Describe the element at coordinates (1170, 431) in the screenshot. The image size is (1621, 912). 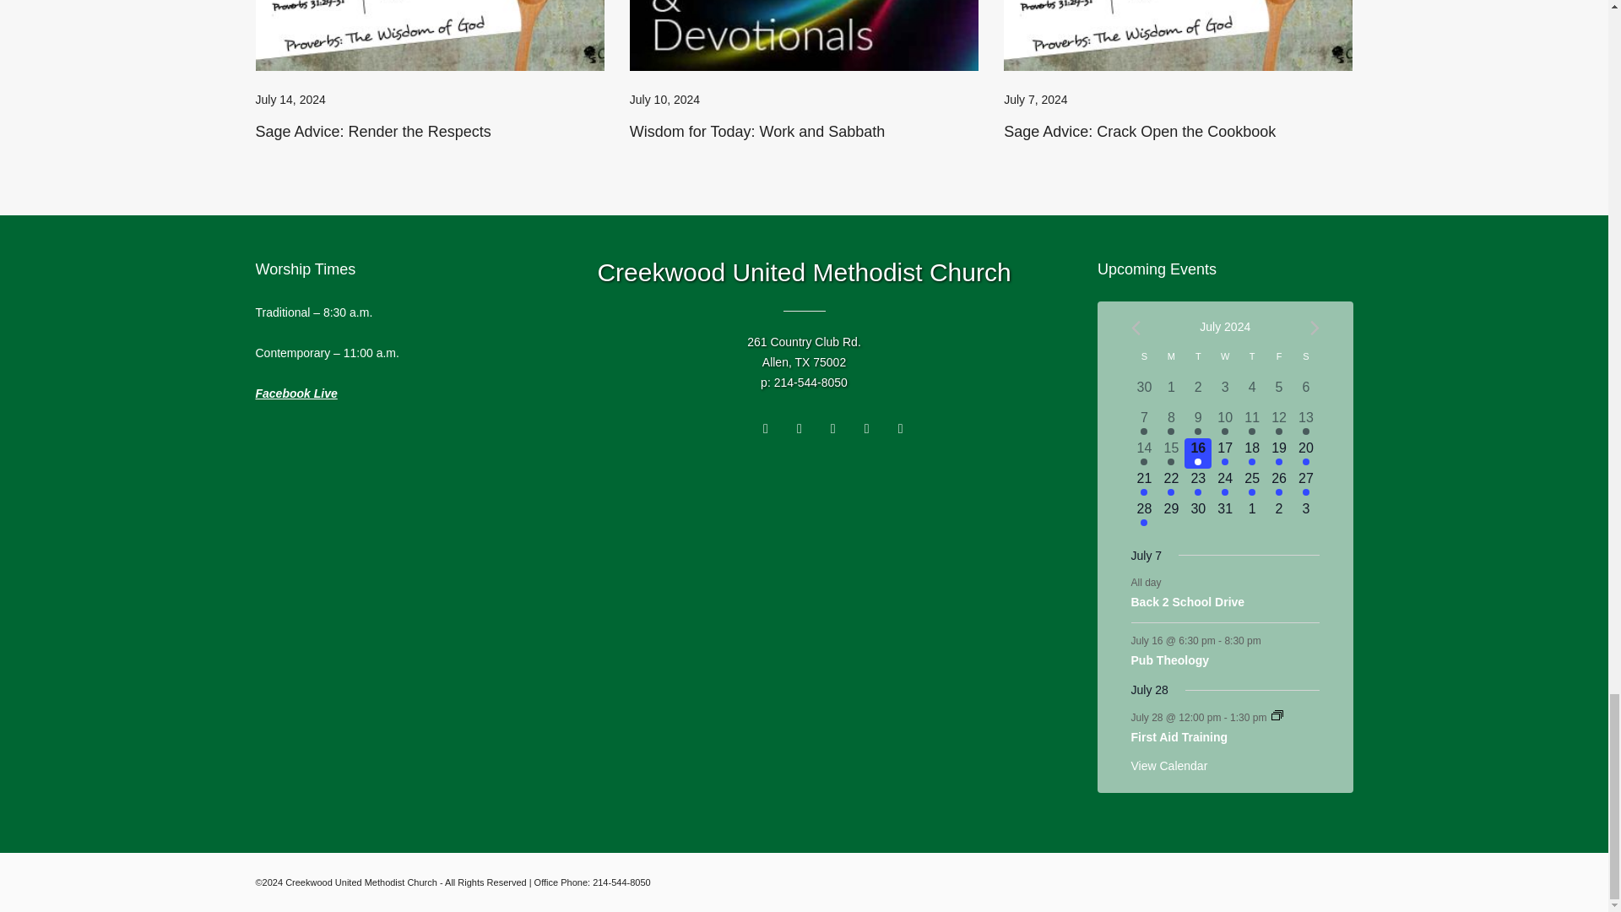
I see `Has events` at that location.